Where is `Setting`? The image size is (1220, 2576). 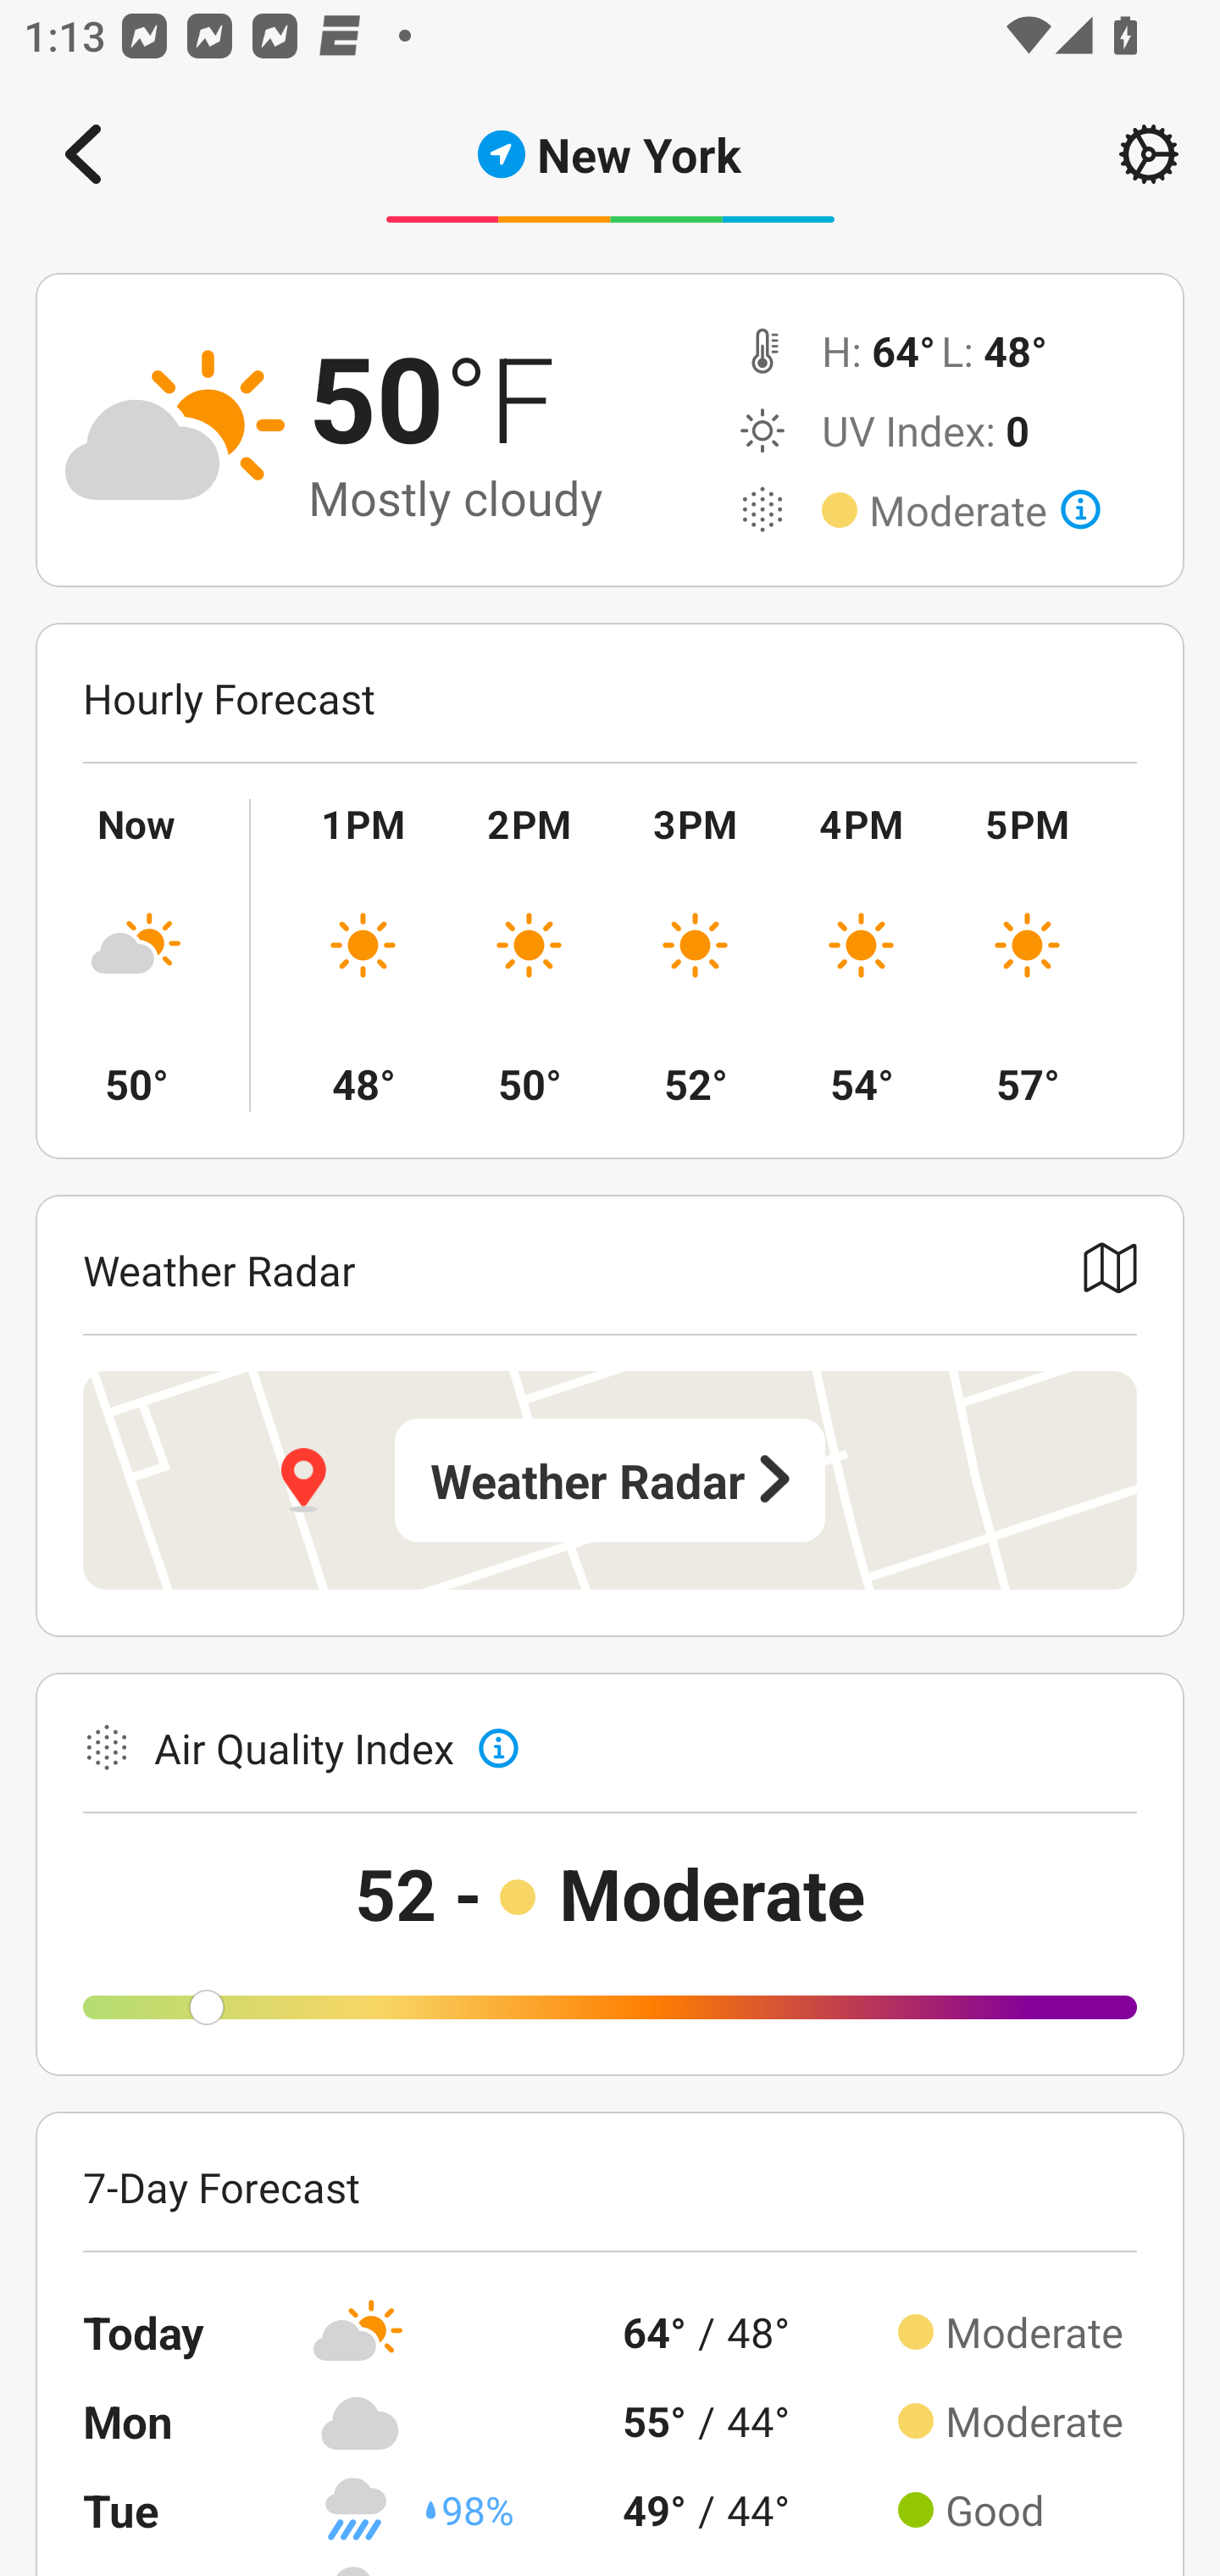
Setting is located at coordinates (1149, 154).